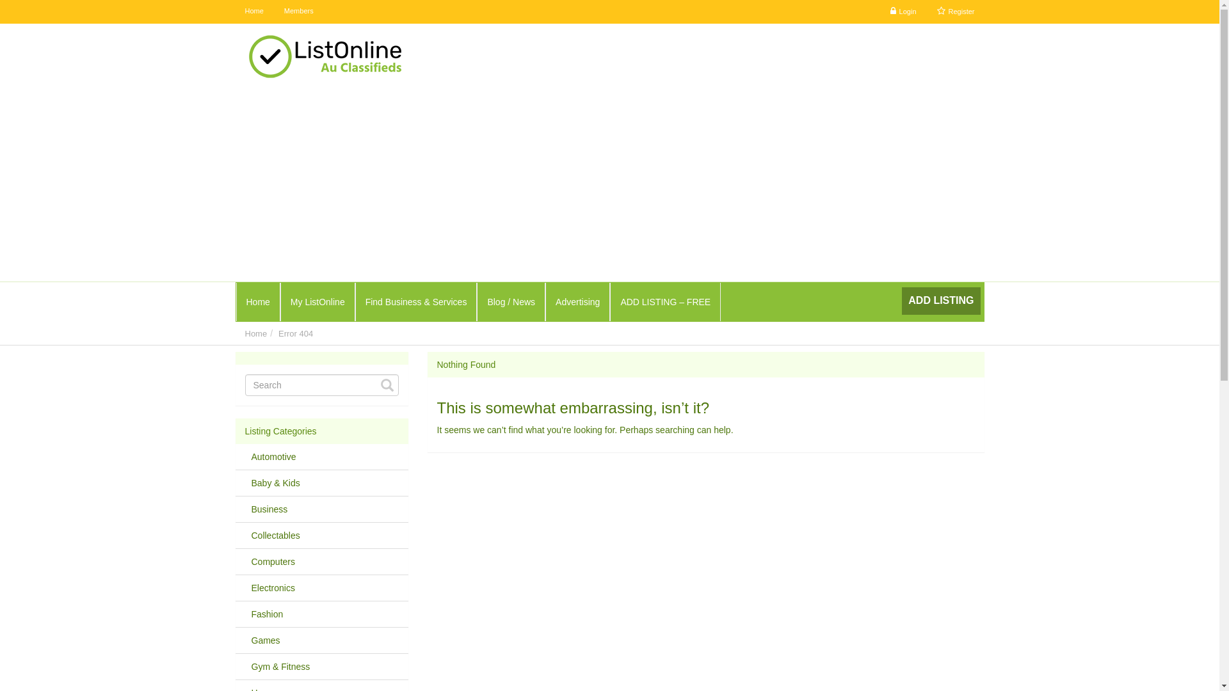 This screenshot has height=691, width=1229. What do you see at coordinates (577, 302) in the screenshot?
I see `Advertising` at bounding box center [577, 302].